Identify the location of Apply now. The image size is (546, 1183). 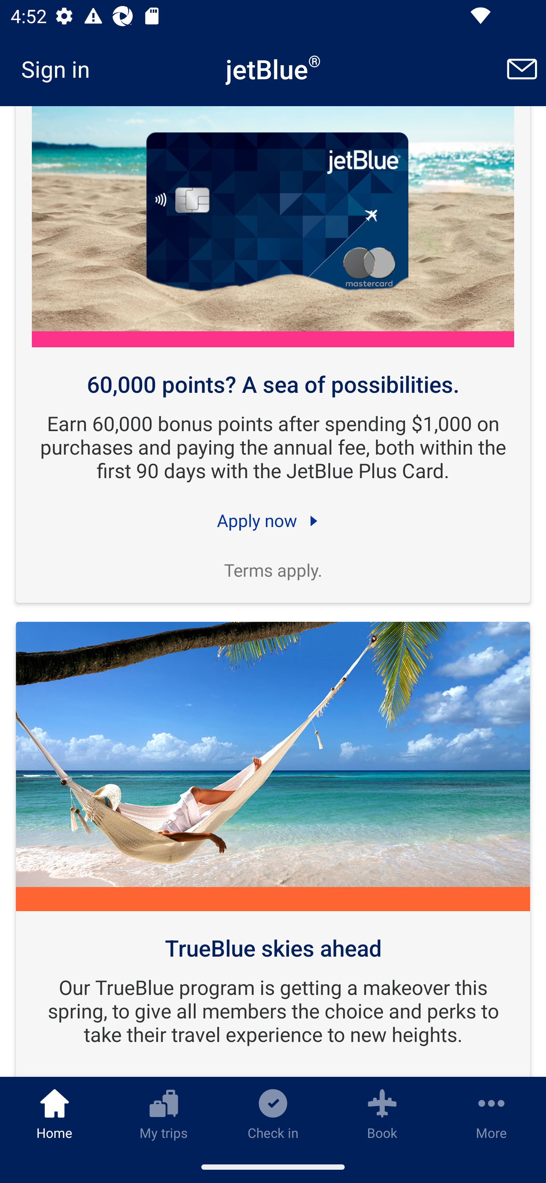
(273, 521).